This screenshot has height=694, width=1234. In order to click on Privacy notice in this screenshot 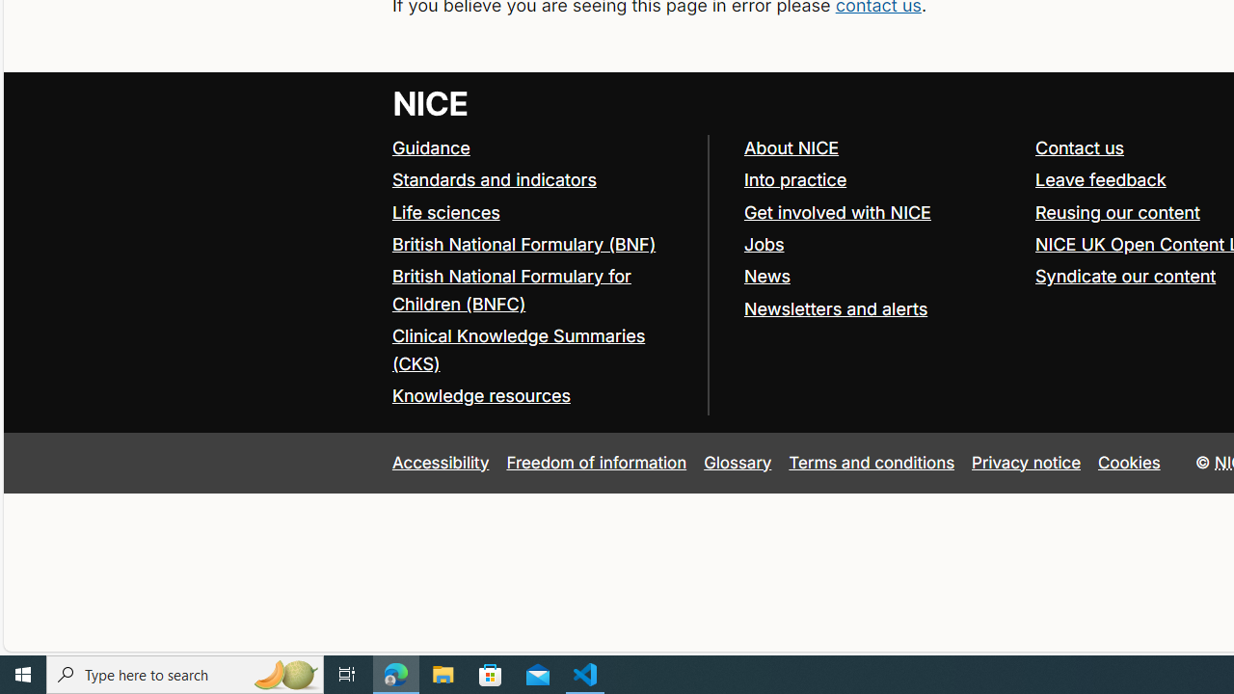, I will do `click(1027, 462)`.